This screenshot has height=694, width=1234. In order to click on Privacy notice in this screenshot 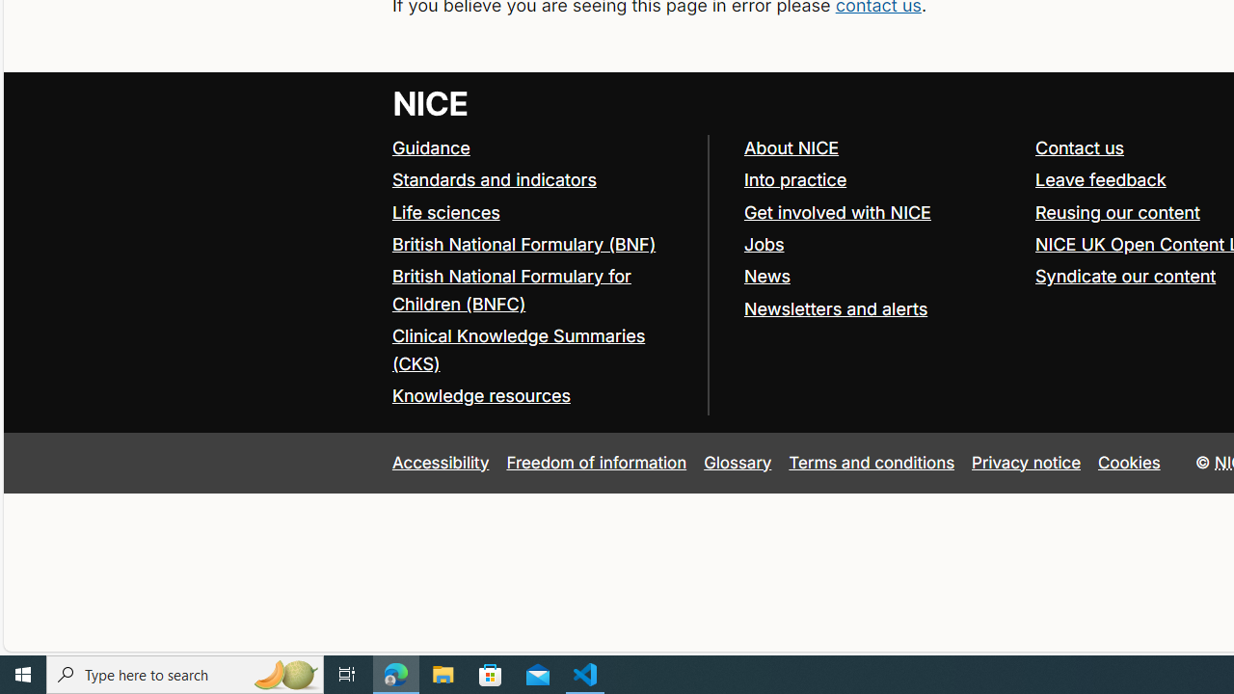, I will do `click(1027, 462)`.